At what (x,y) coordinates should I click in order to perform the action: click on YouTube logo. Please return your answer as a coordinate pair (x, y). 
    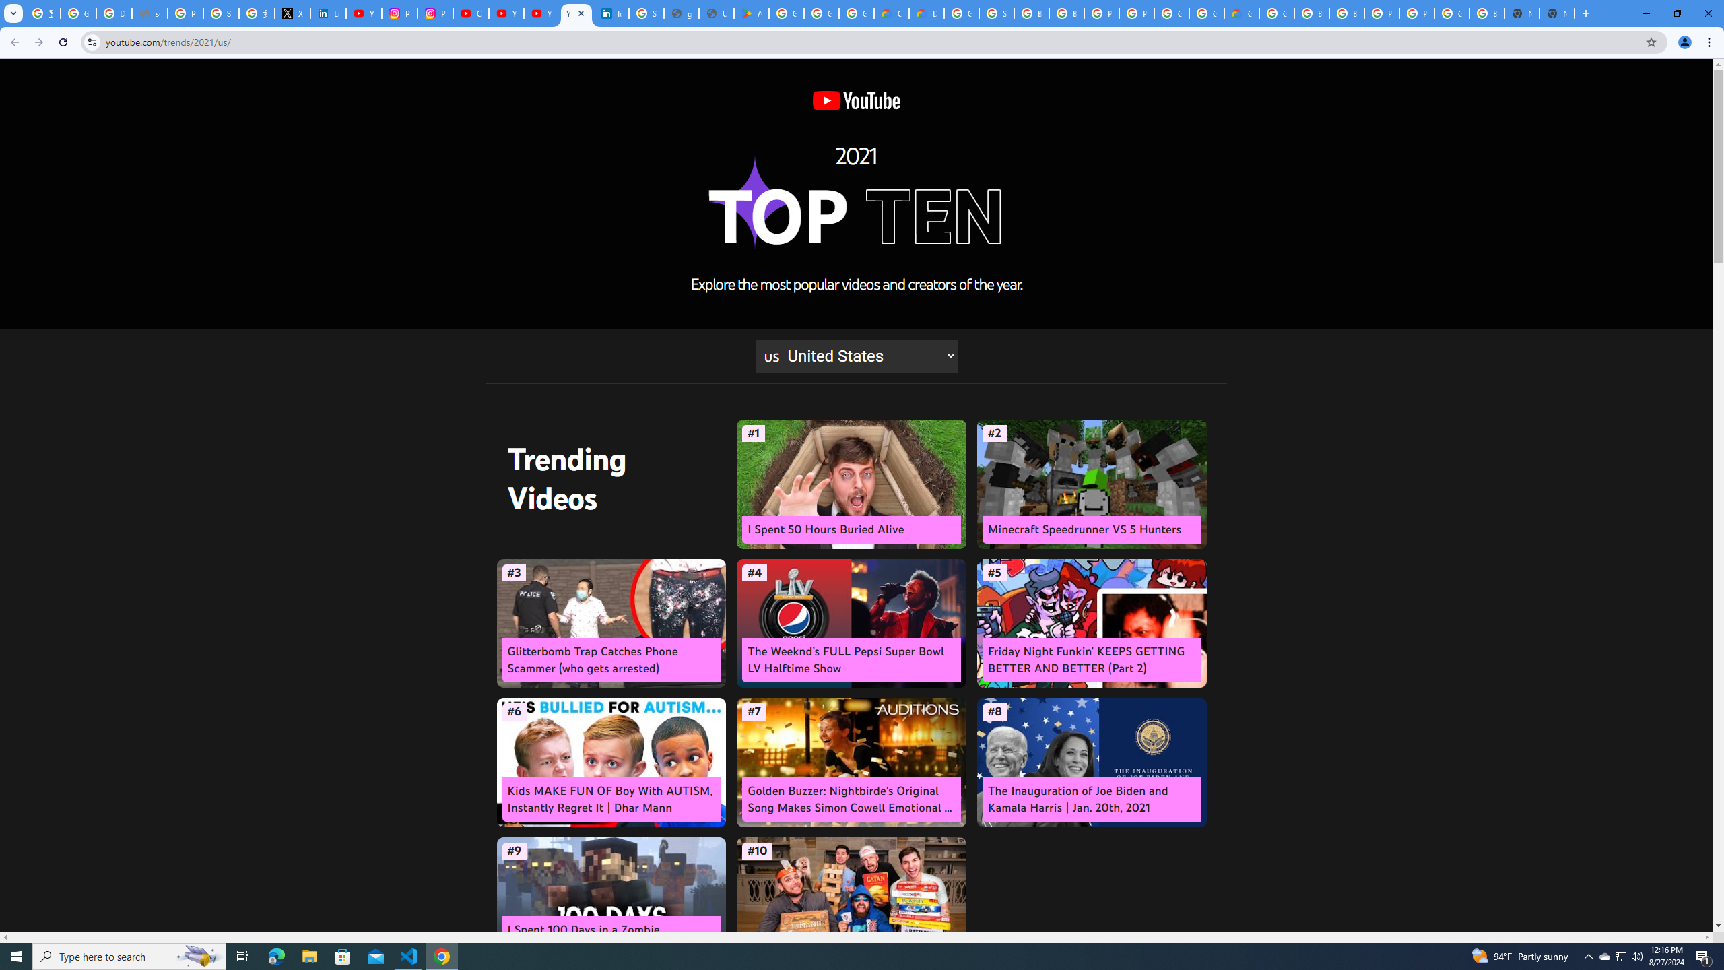
    Looking at the image, I should click on (855, 101).